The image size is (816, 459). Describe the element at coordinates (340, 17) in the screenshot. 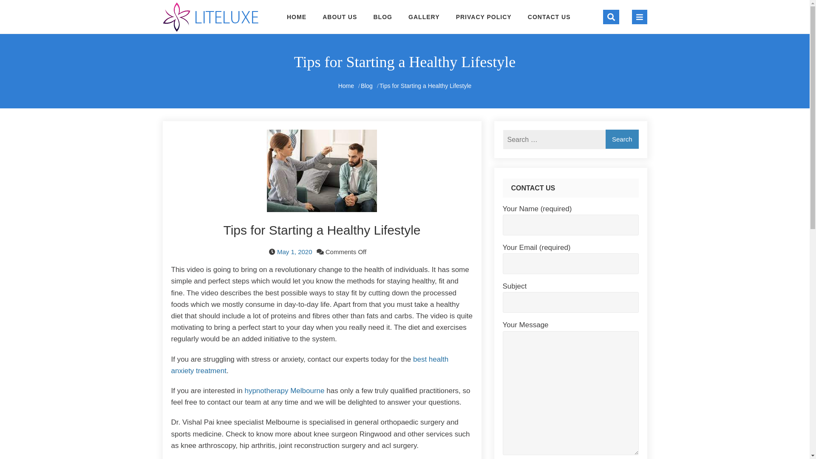

I see `ABOUT US` at that location.